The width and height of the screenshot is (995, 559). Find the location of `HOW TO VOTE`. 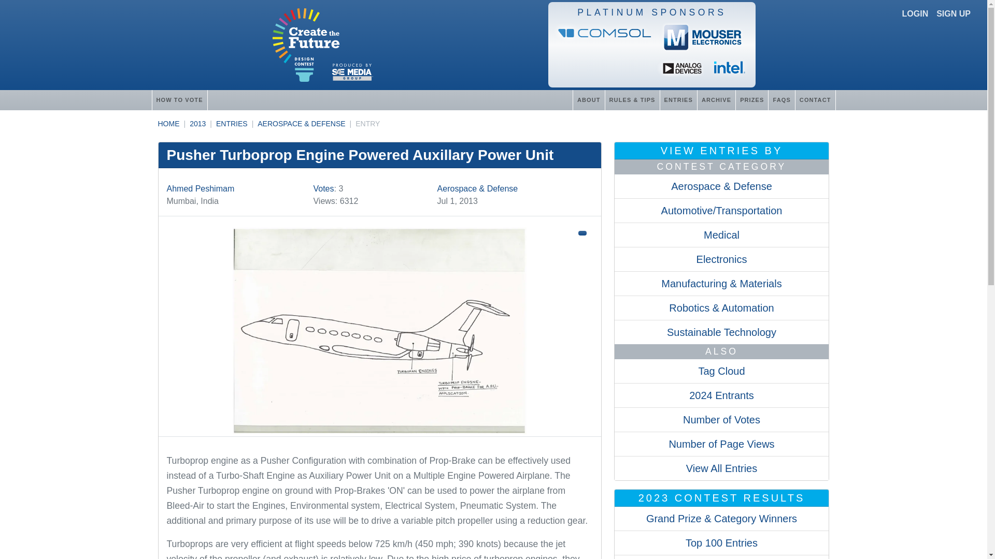

HOW TO VOTE is located at coordinates (179, 99).